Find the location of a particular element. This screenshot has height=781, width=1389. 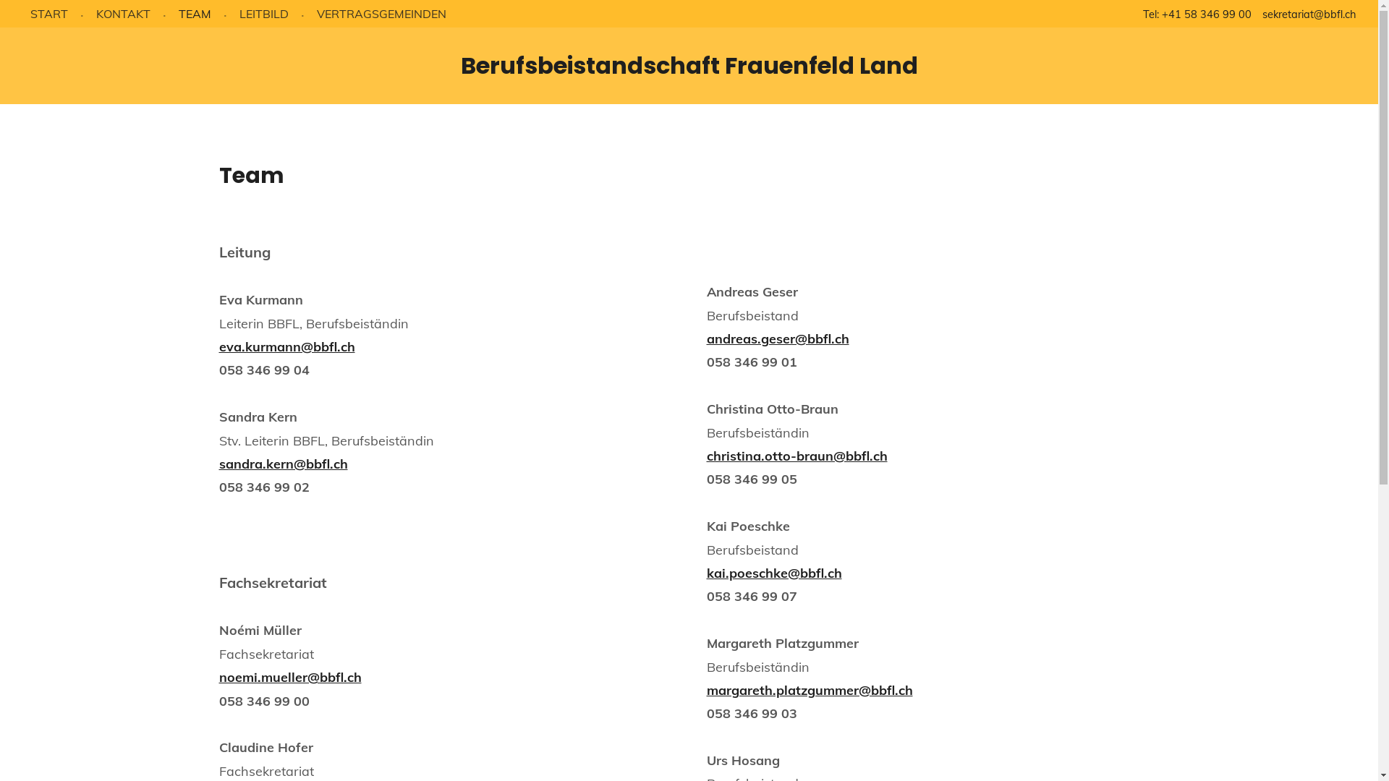

START is located at coordinates (49, 14).